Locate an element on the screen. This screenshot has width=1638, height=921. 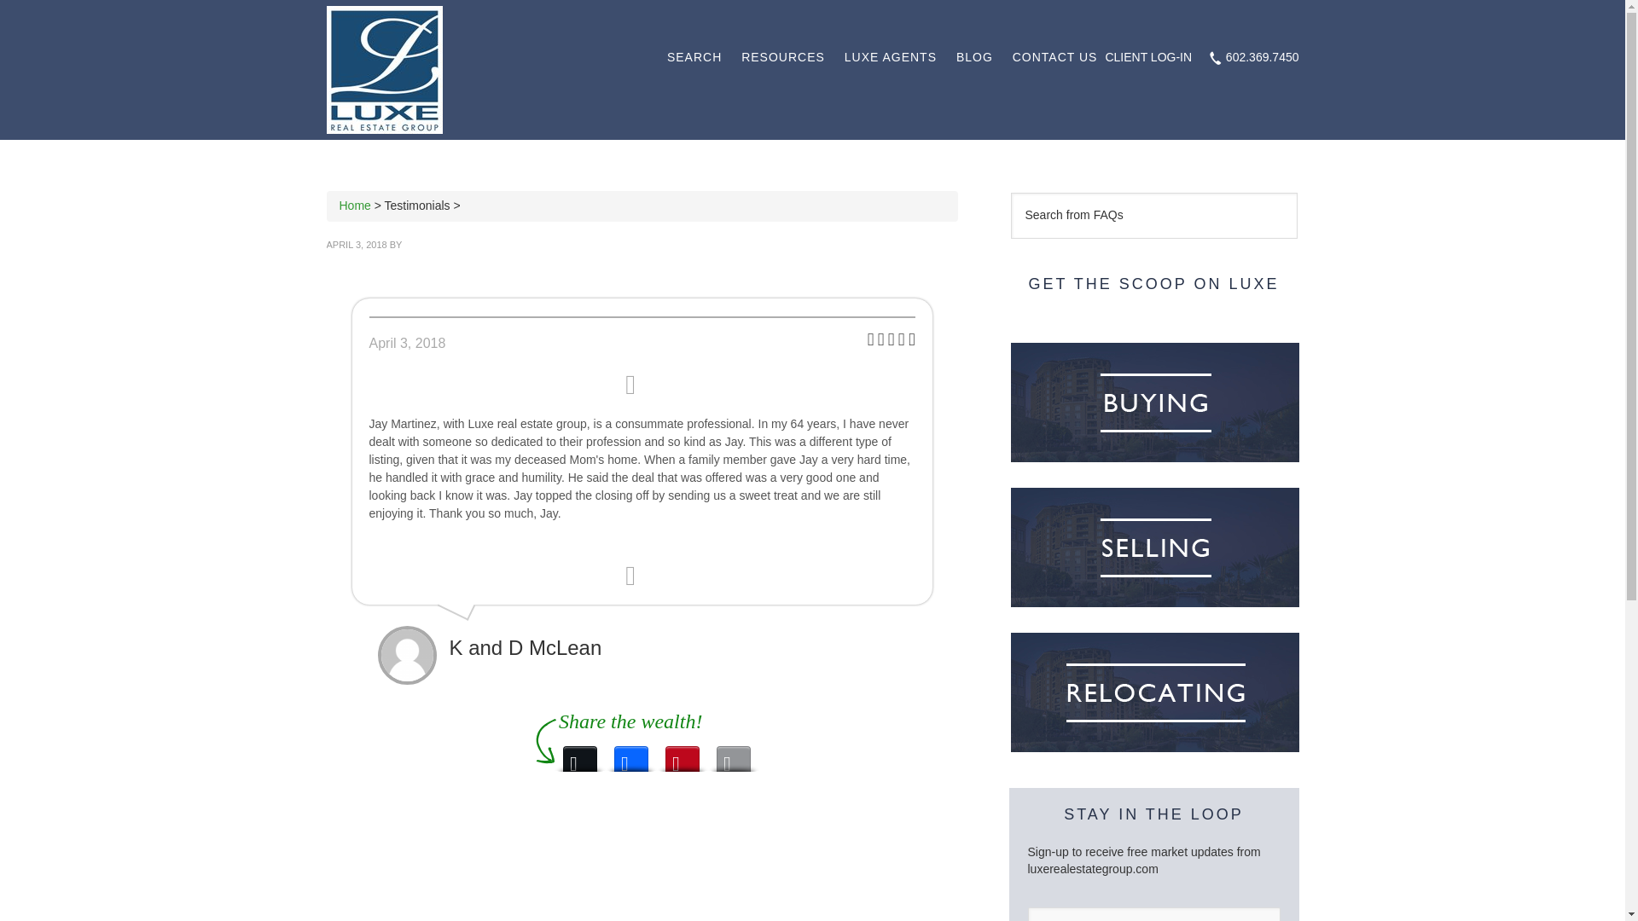
For Buyers is located at coordinates (1155, 403).